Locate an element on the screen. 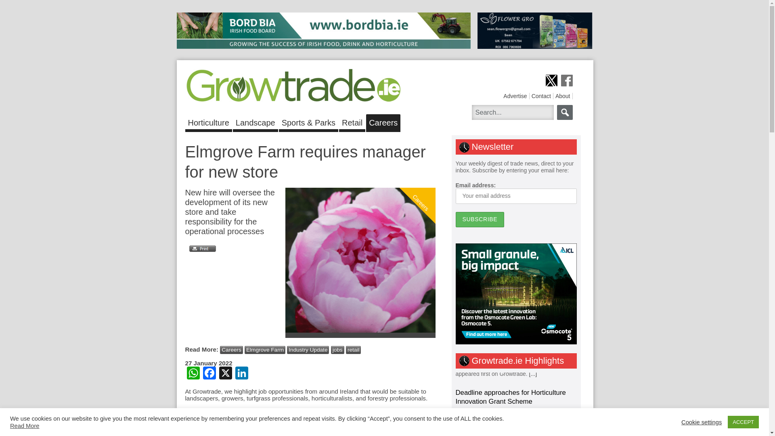  Search... is located at coordinates (512, 112).